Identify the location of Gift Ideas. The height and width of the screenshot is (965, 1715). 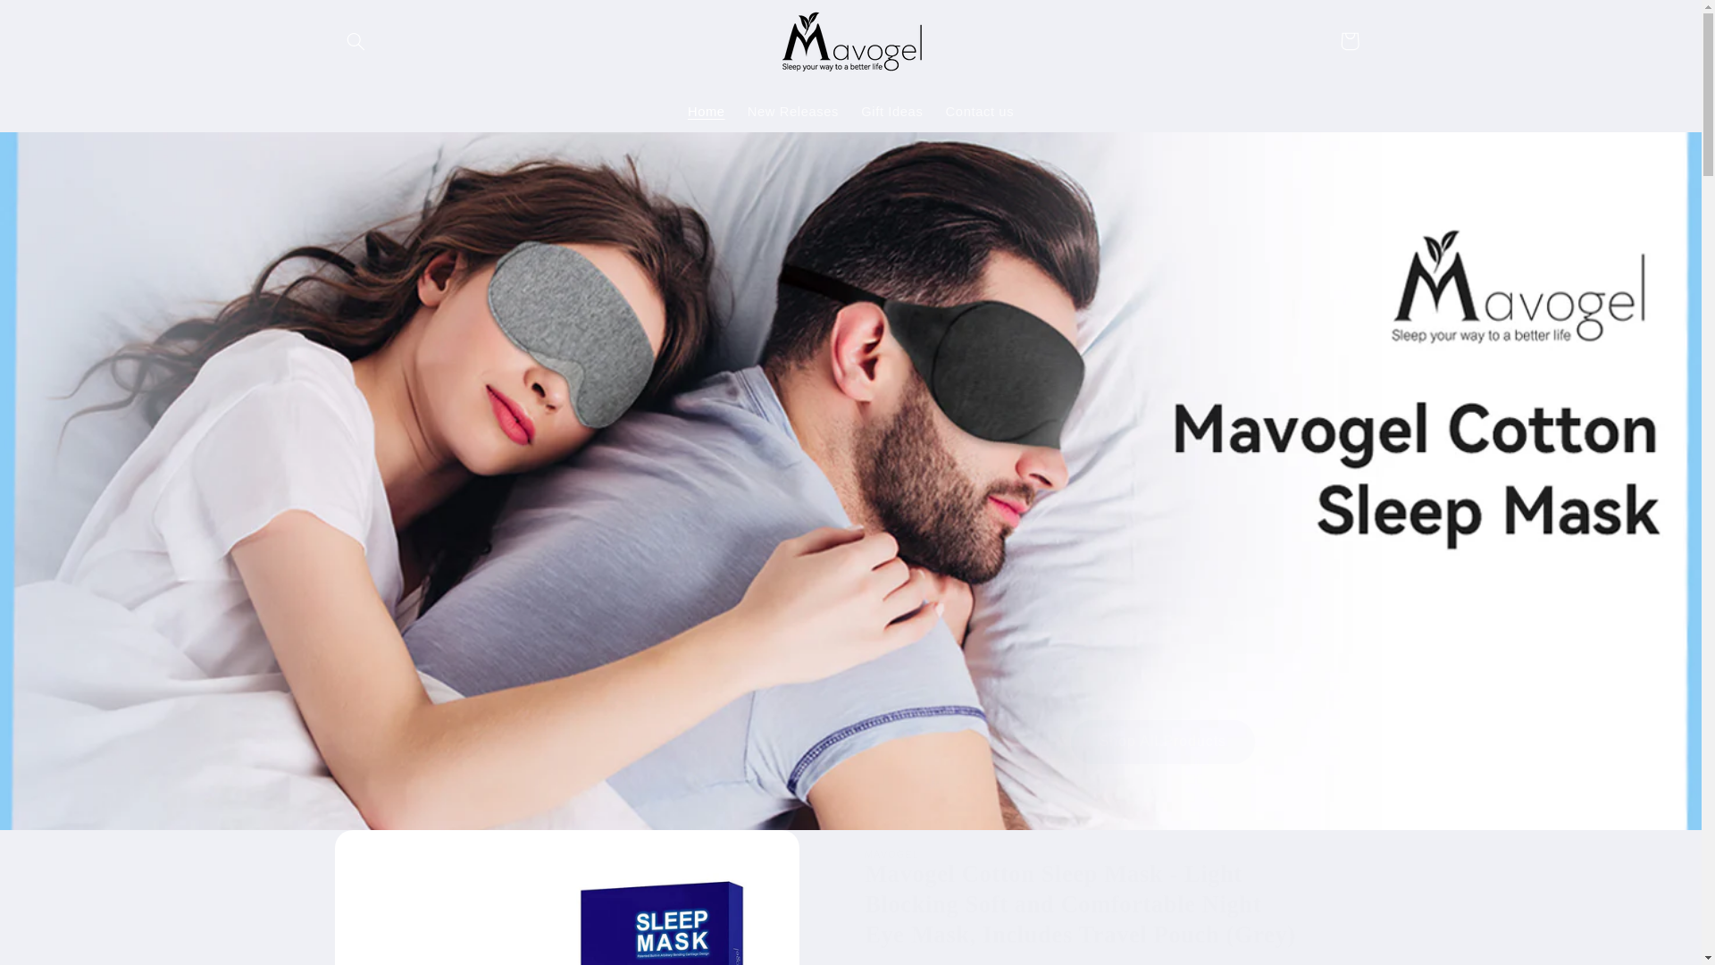
(892, 112).